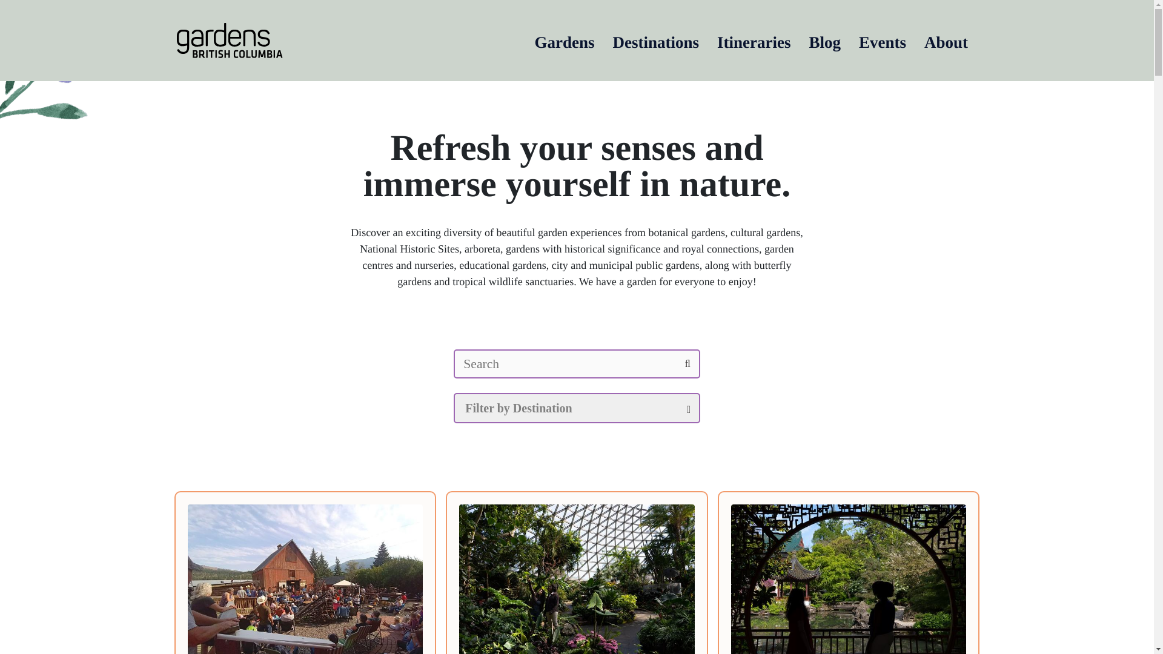 This screenshot has height=654, width=1163. I want to click on Gardens, so click(564, 40).